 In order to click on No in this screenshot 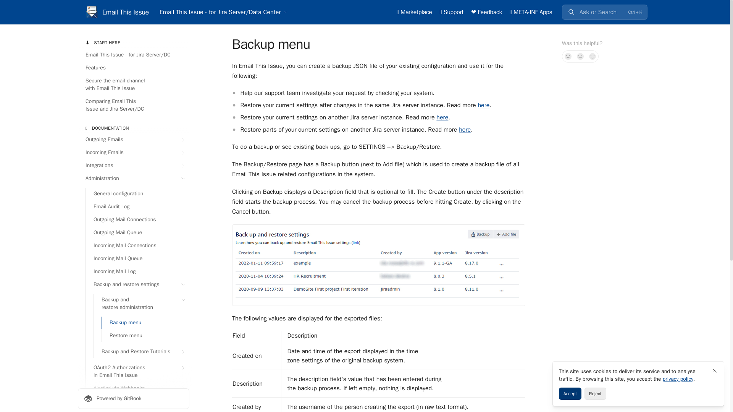, I will do `click(568, 56)`.